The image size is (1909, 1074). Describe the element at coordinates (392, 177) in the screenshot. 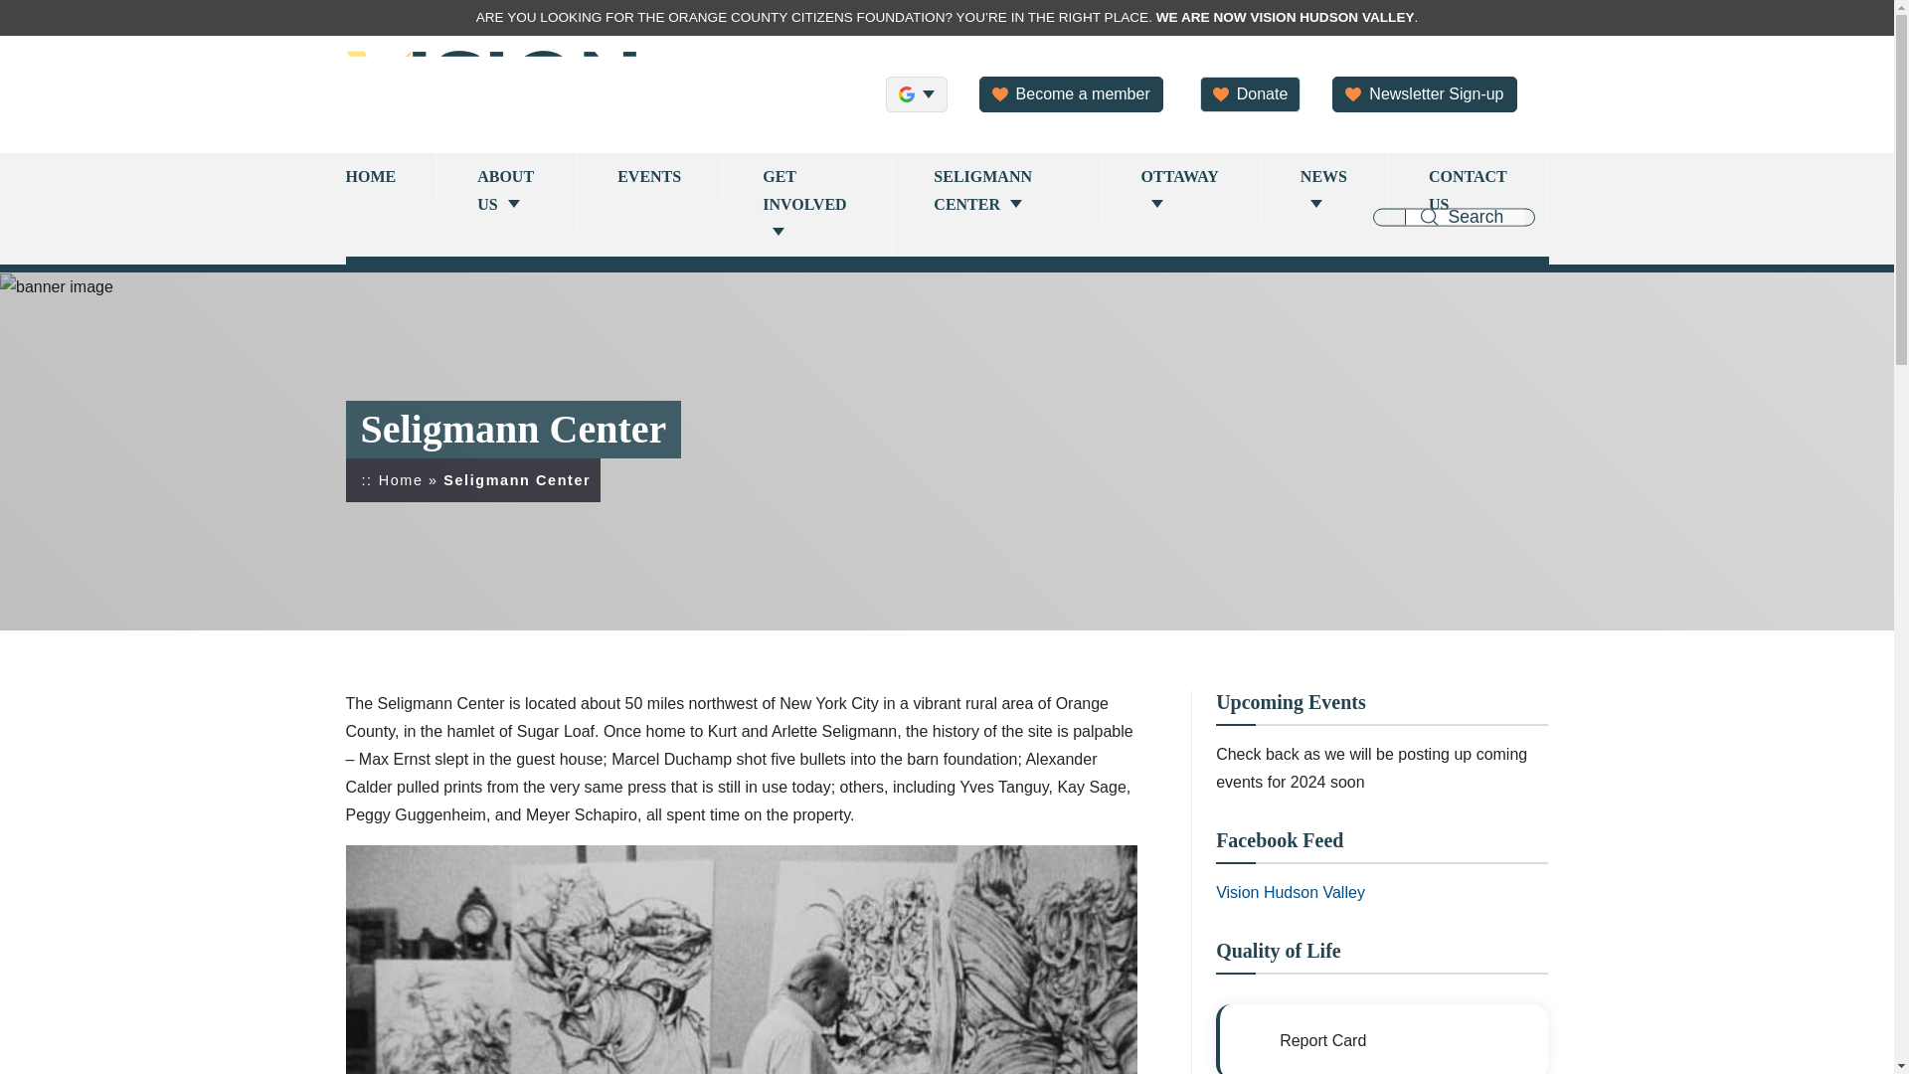

I see `HOME` at that location.